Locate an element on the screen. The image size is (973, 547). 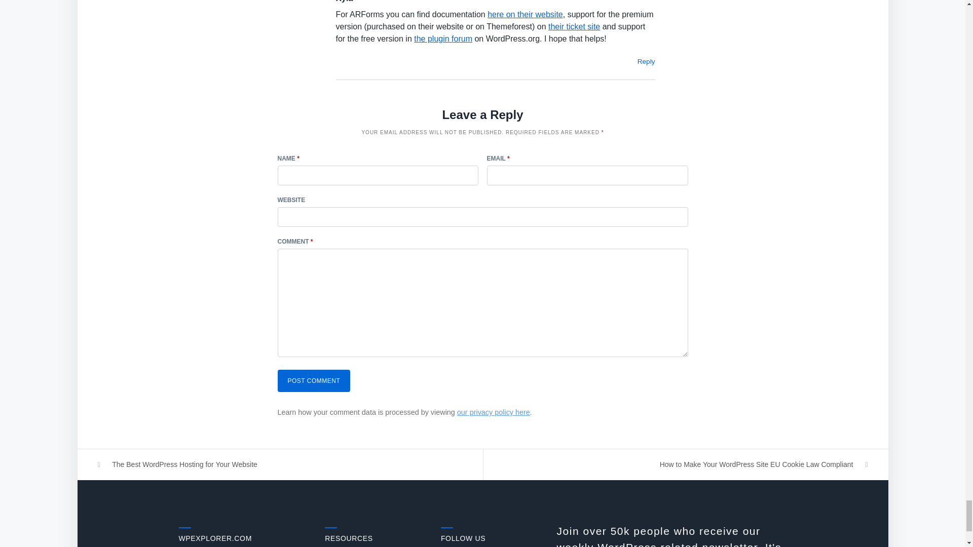
their ticket site is located at coordinates (574, 26).